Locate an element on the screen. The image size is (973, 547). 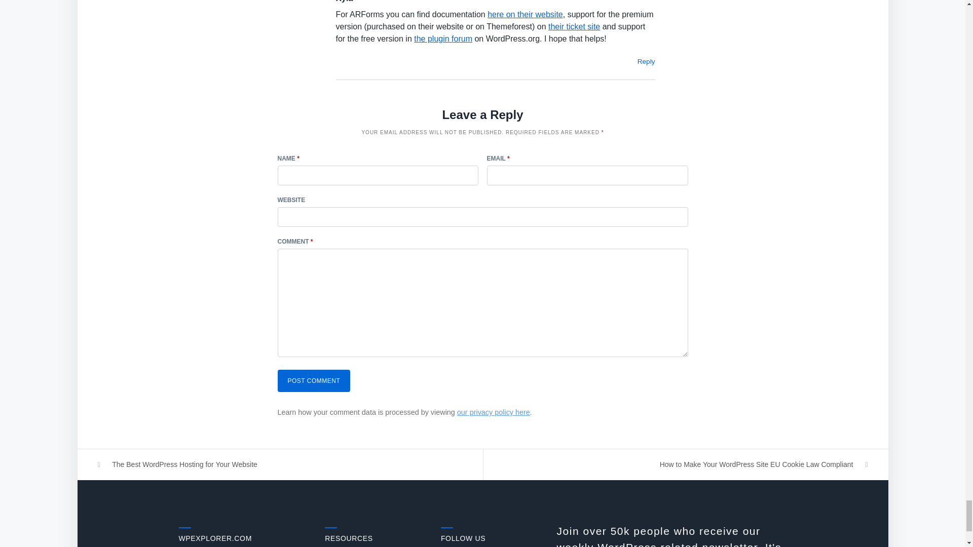
their ticket site is located at coordinates (574, 26).